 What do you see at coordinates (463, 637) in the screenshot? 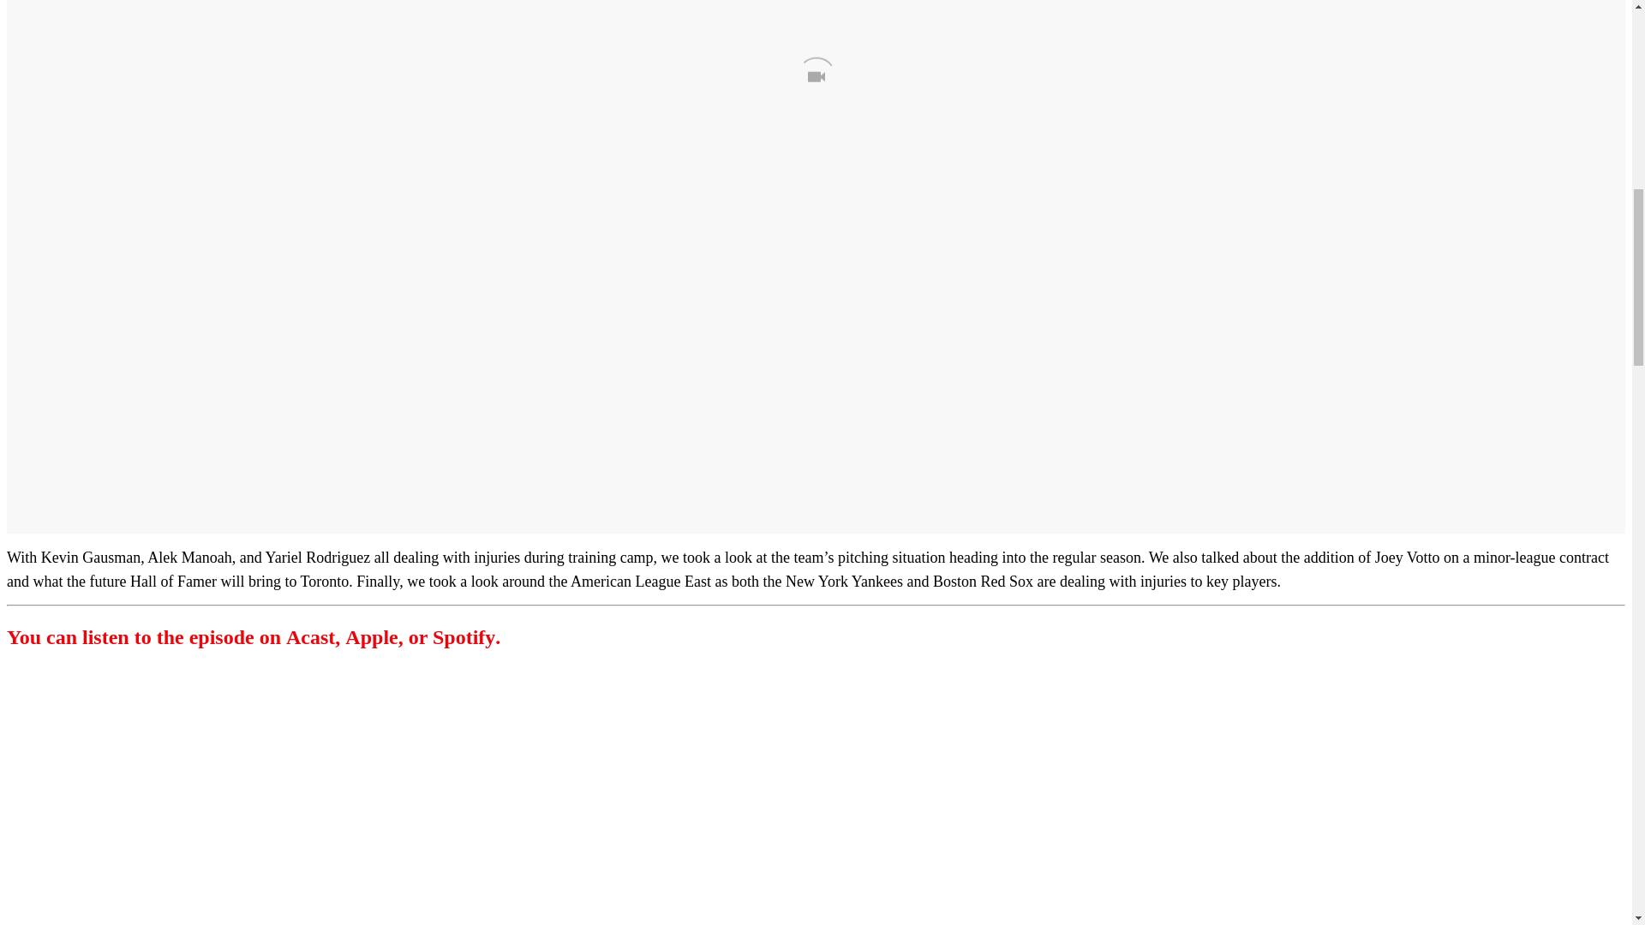
I see `Spotify` at bounding box center [463, 637].